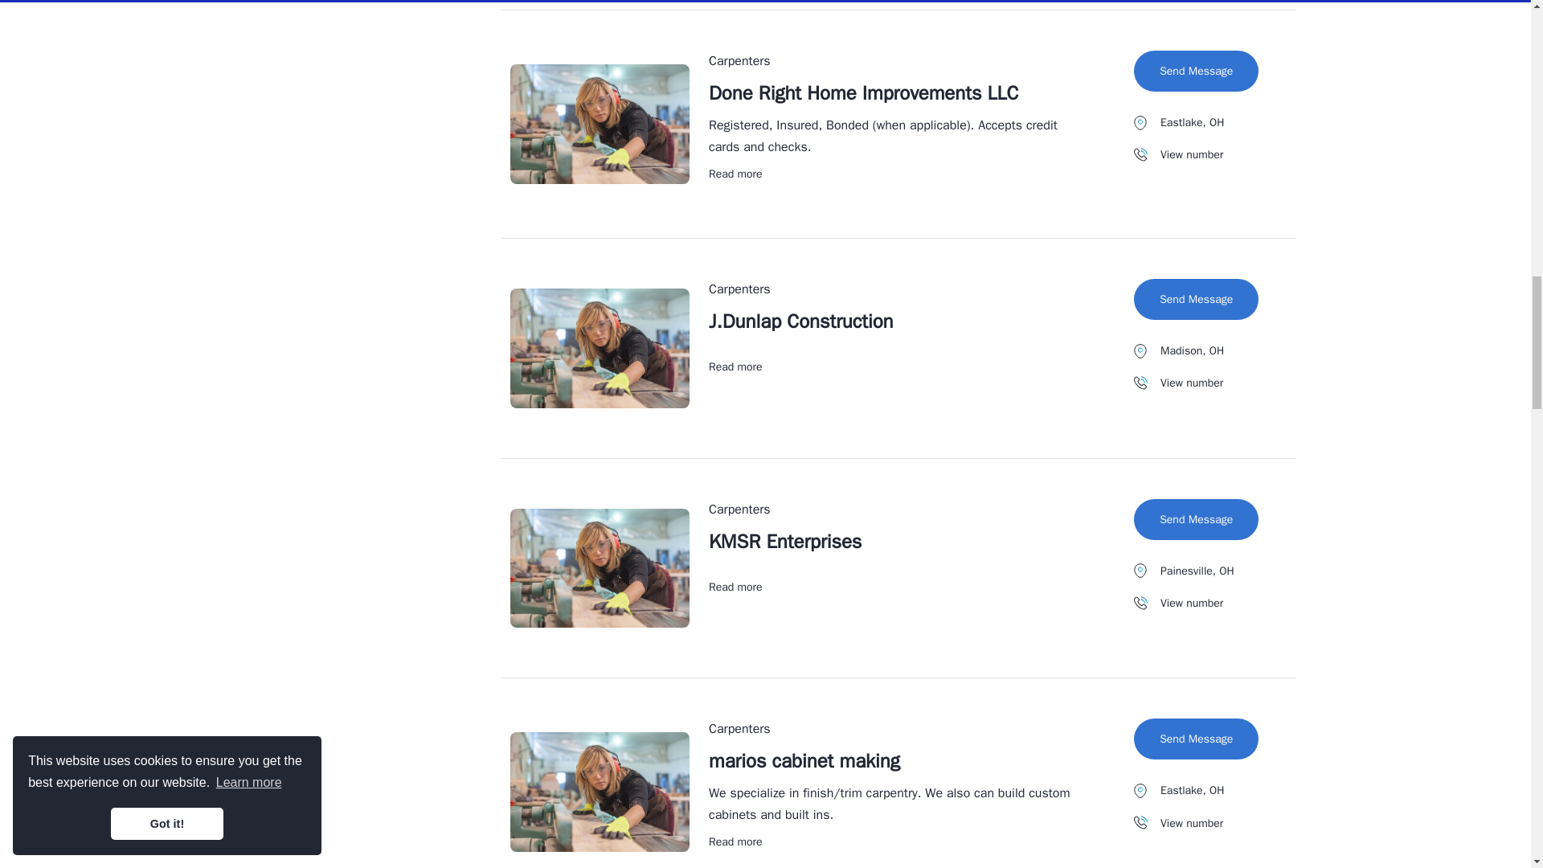 The height and width of the screenshot is (868, 1543). Describe the element at coordinates (735, 587) in the screenshot. I see `Learn more about KMSR Enterprises` at that location.